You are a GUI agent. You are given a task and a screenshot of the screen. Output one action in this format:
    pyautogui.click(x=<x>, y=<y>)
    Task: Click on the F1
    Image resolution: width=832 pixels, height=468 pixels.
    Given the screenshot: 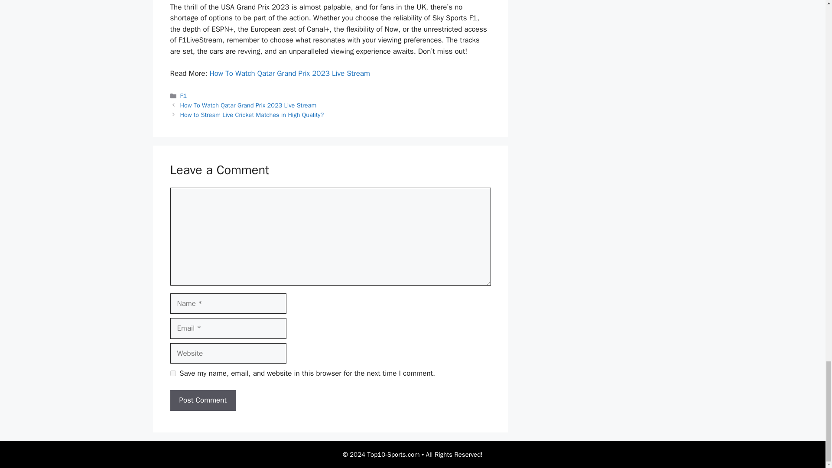 What is the action you would take?
    pyautogui.click(x=184, y=95)
    